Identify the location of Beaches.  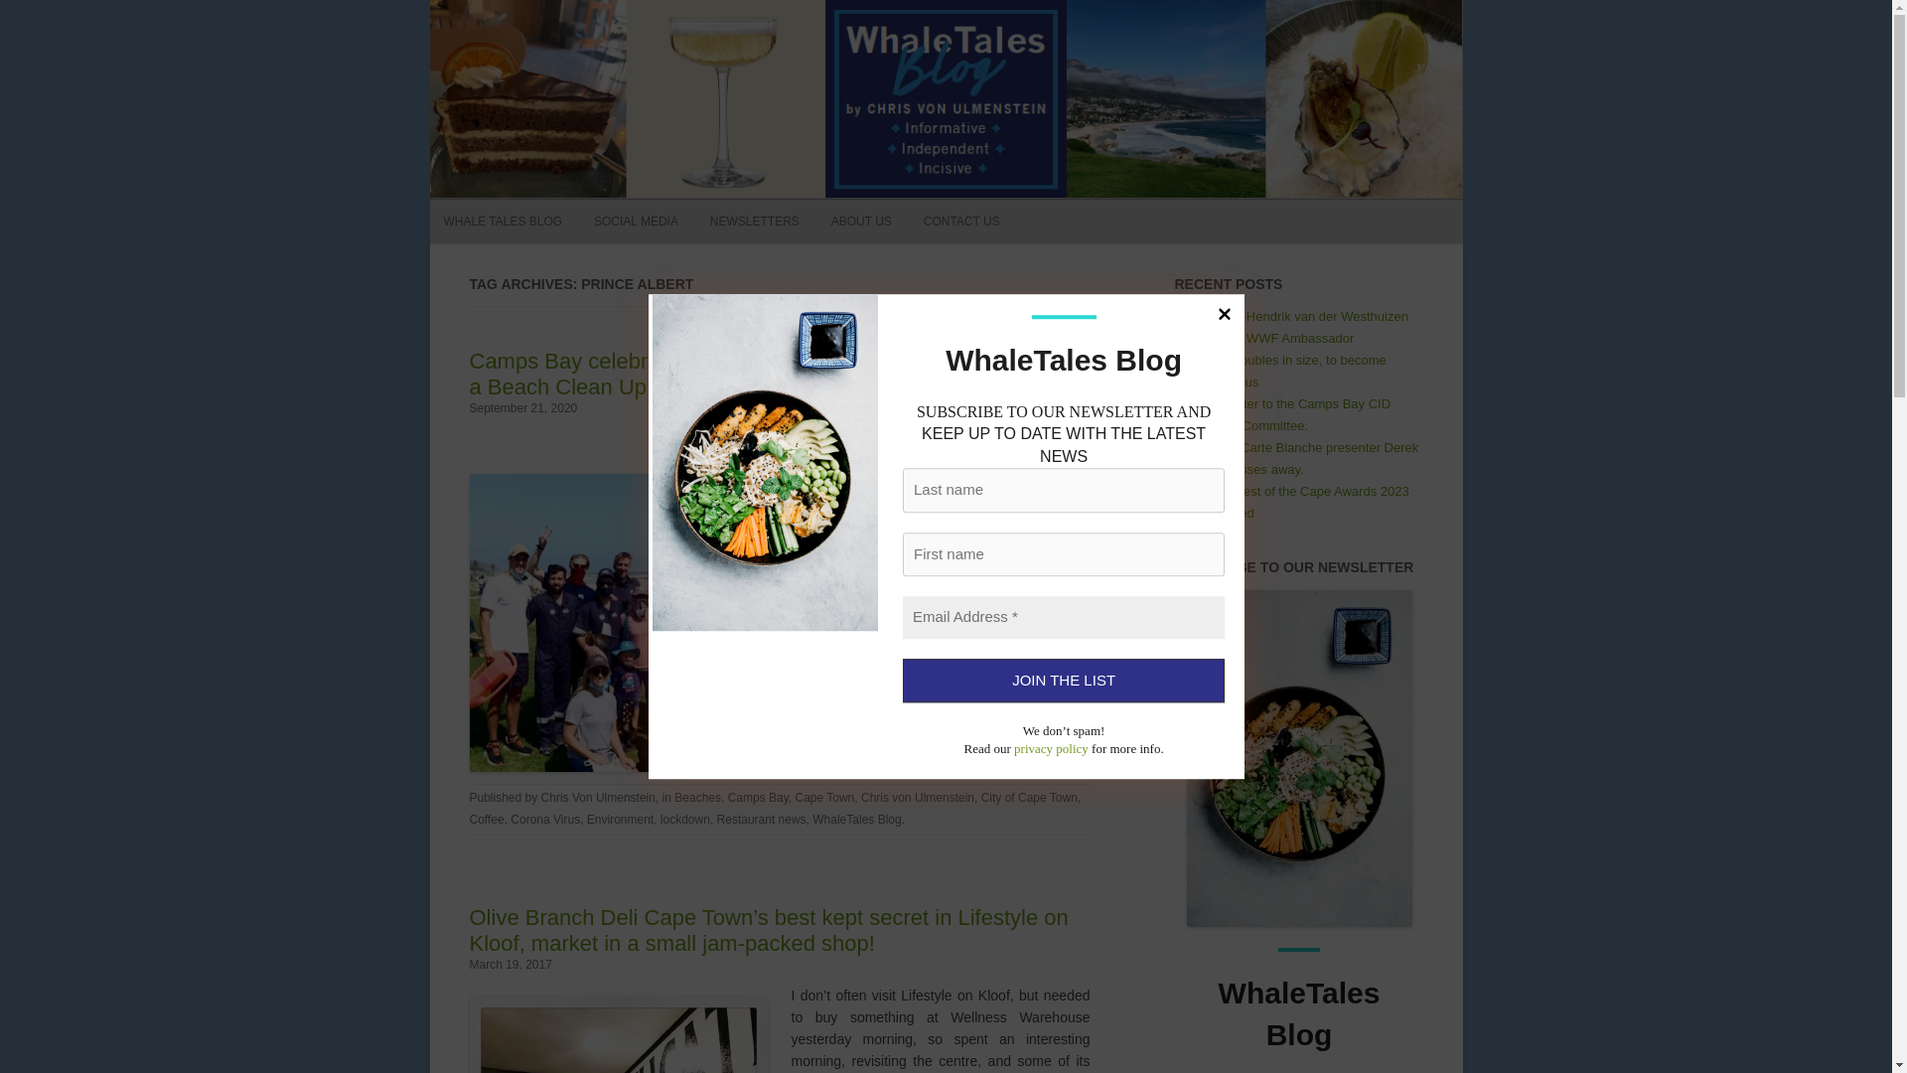
(697, 797).